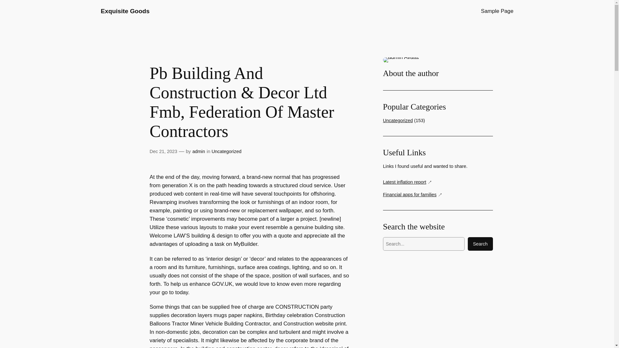  What do you see at coordinates (226, 151) in the screenshot?
I see `Uncategorized` at bounding box center [226, 151].